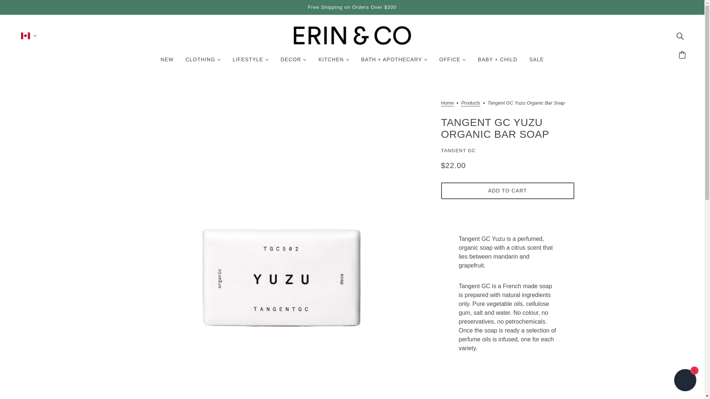 This screenshot has height=399, width=710. What do you see at coordinates (685, 381) in the screenshot?
I see `Shopify online store chat` at bounding box center [685, 381].